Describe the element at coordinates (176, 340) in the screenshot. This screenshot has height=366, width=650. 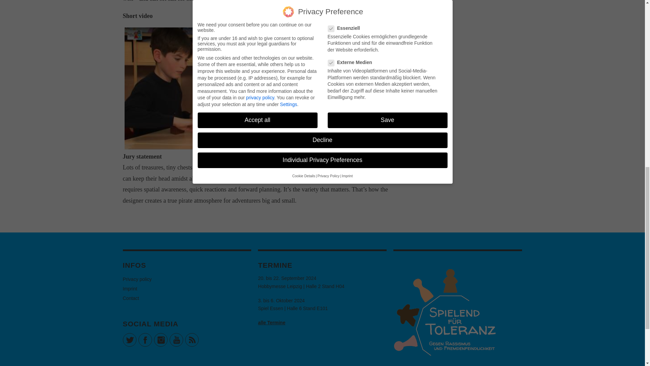
I see `YouTube` at that location.